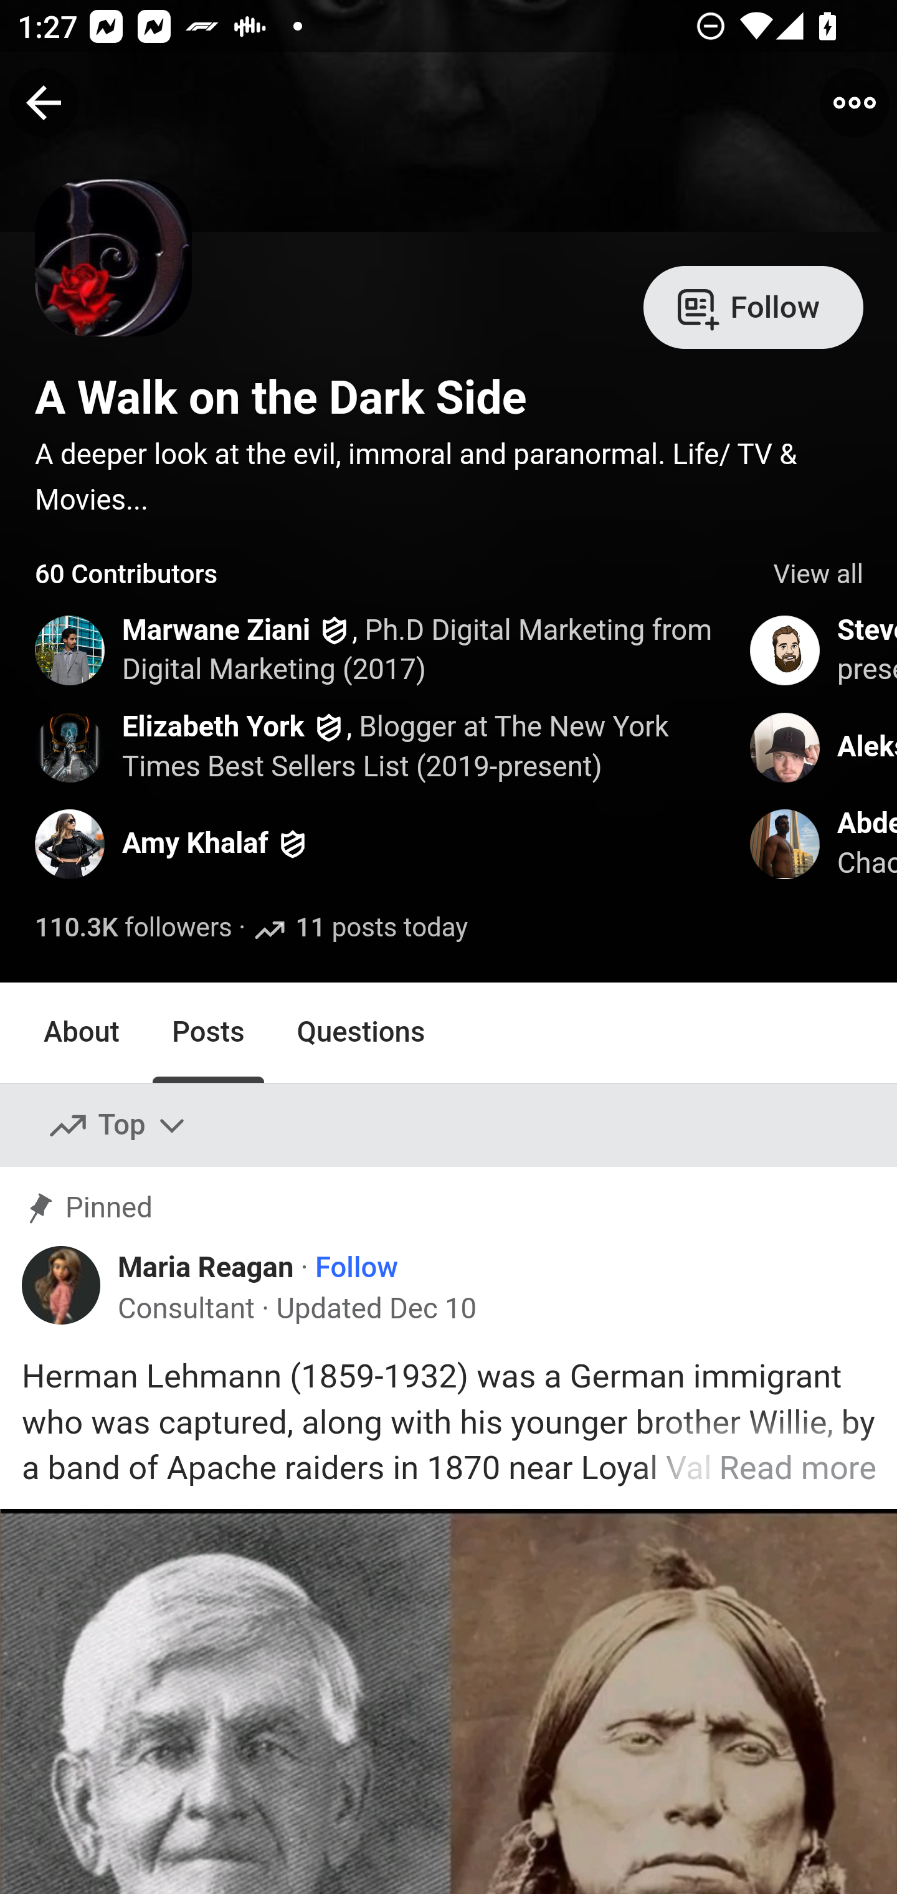 This screenshot has width=897, height=1894. What do you see at coordinates (115, 289) in the screenshot?
I see `Icon for A Walk on the Dark Side` at bounding box center [115, 289].